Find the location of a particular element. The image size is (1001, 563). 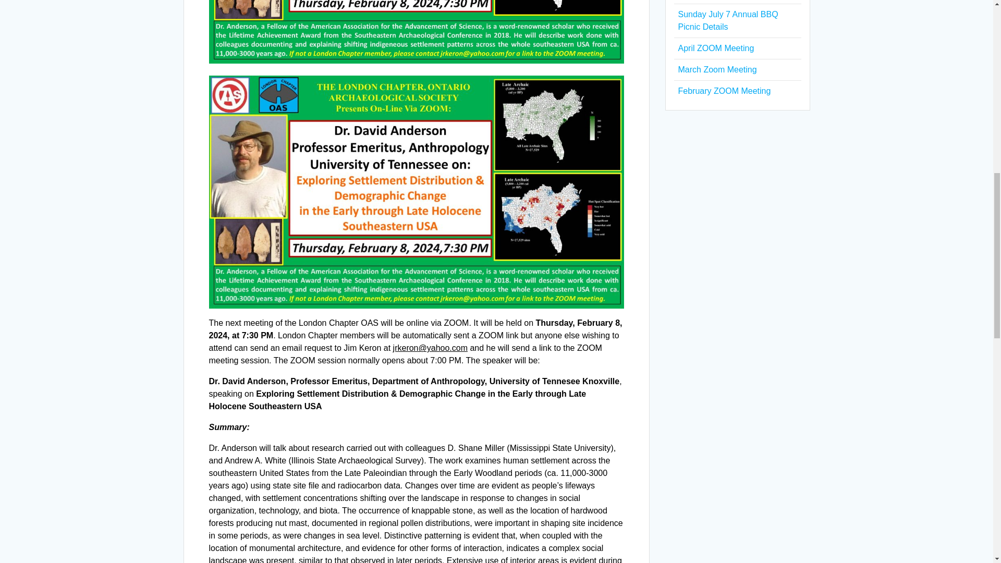

February ZOOM Meeting is located at coordinates (724, 91).